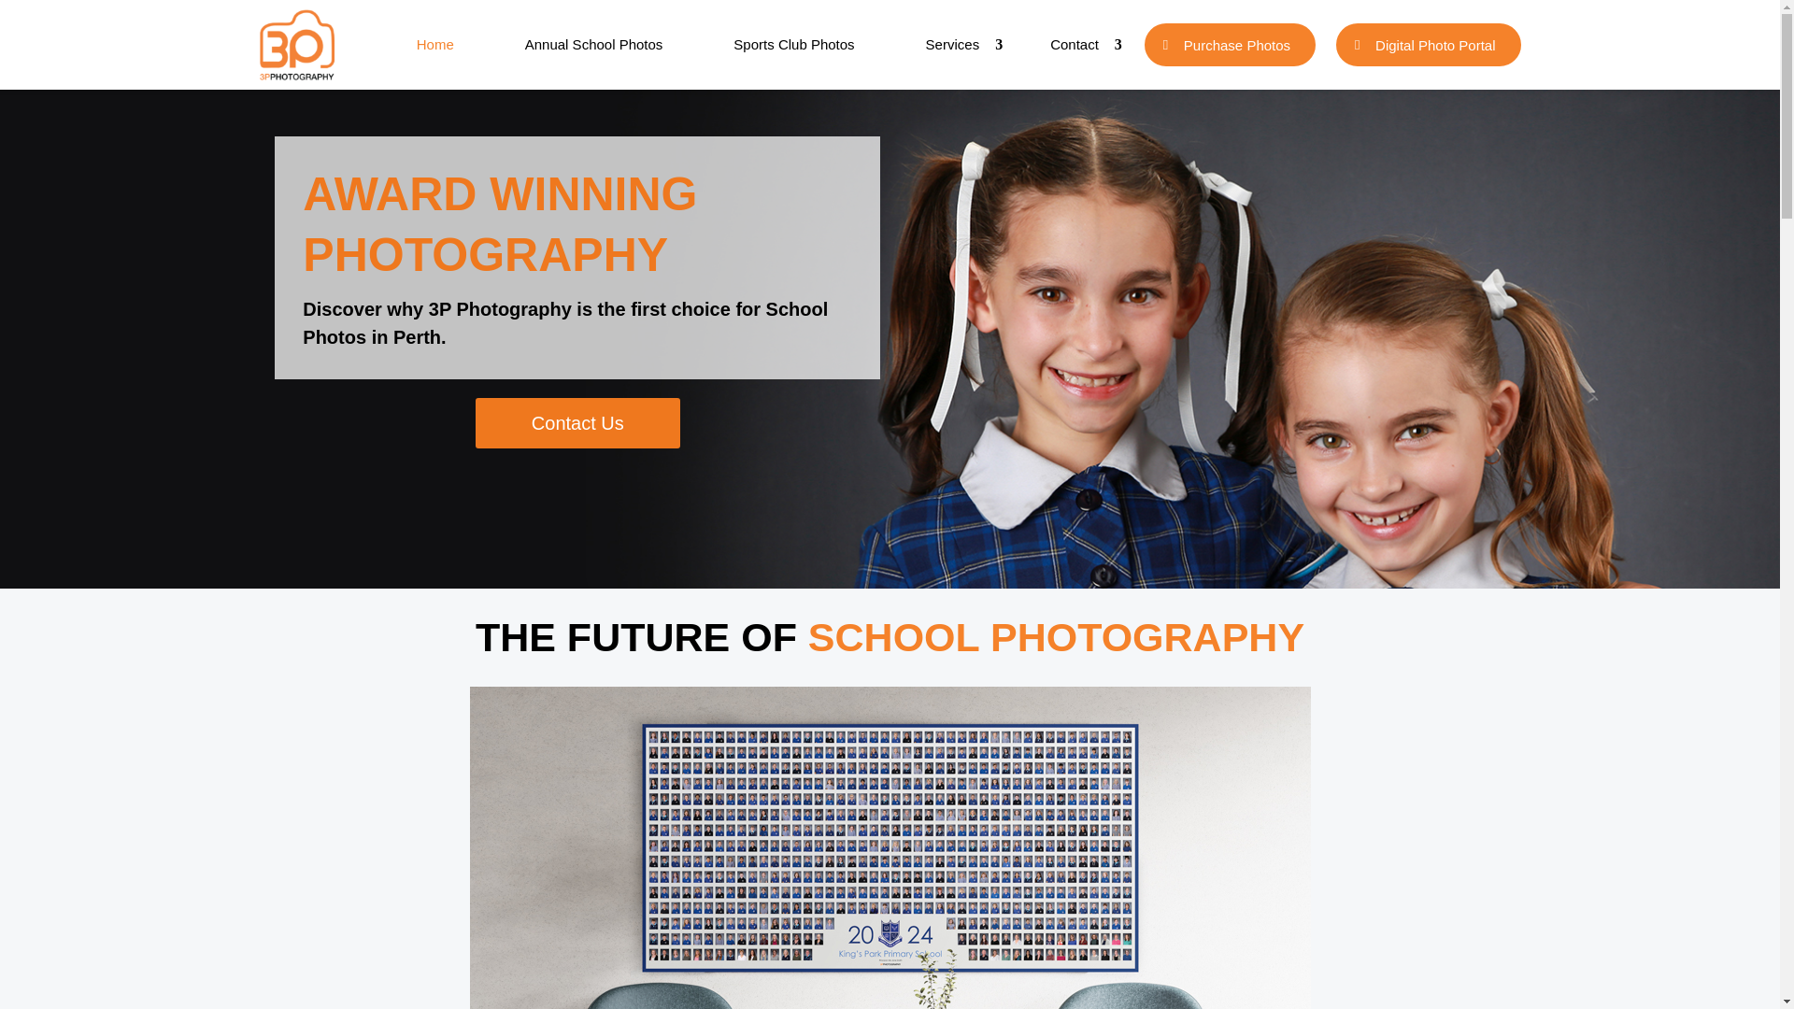  What do you see at coordinates (952, 45) in the screenshot?
I see `Services` at bounding box center [952, 45].